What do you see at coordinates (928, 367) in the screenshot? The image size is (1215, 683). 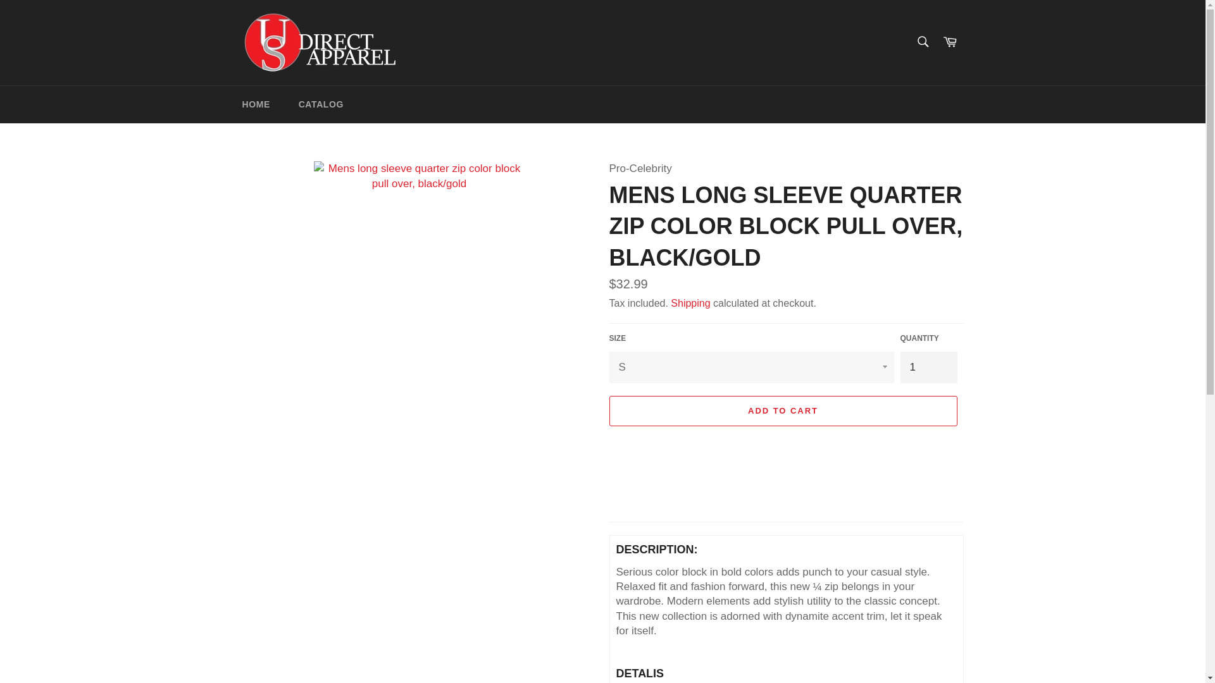 I see `1` at bounding box center [928, 367].